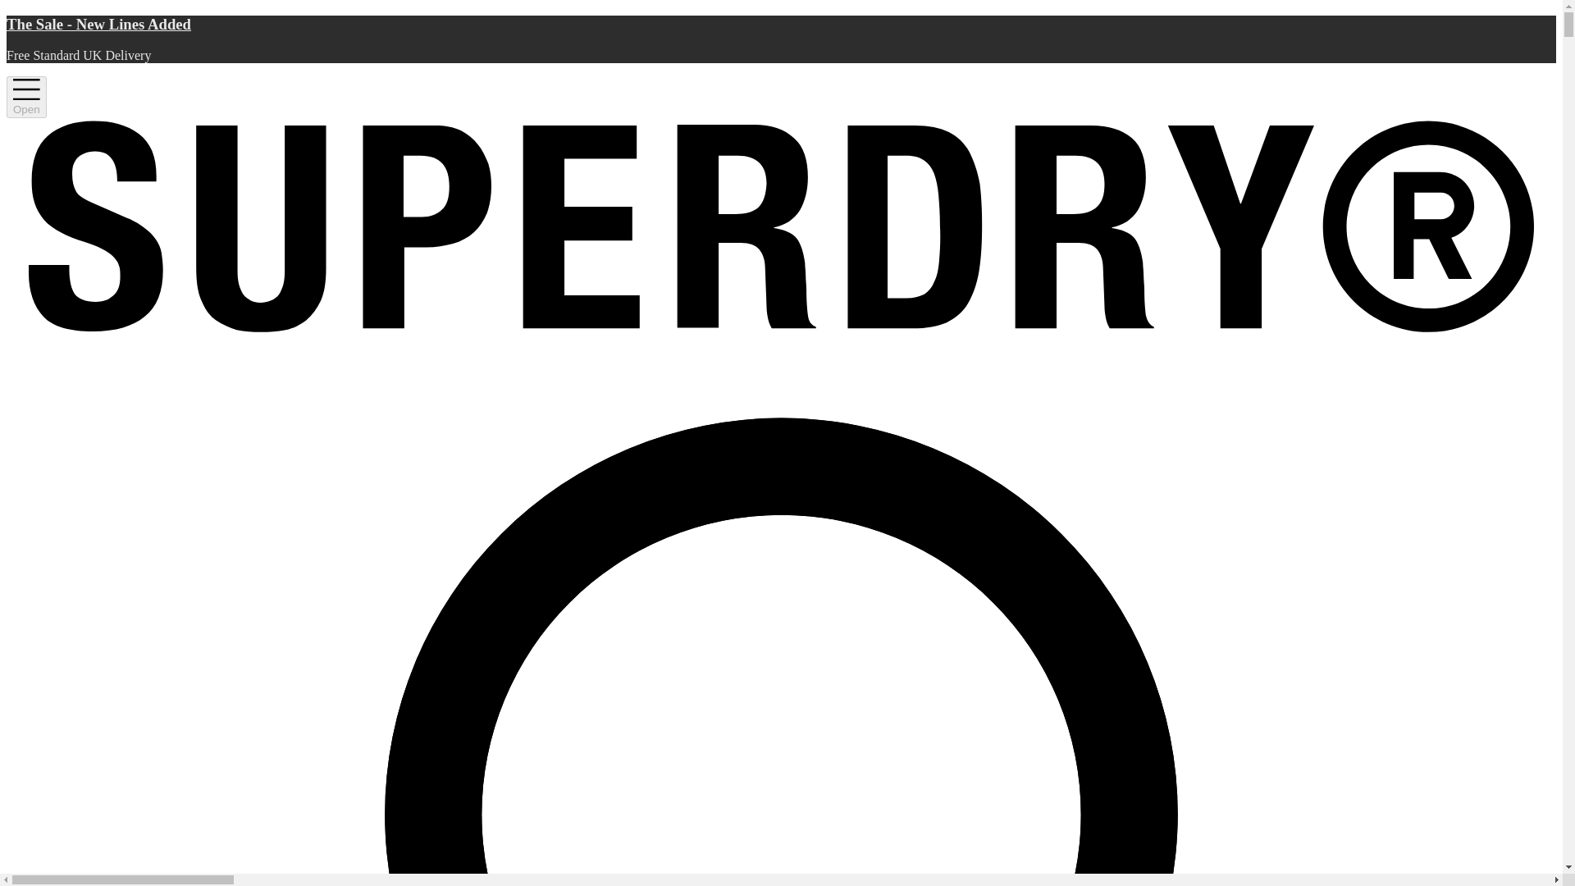 The image size is (1575, 886). I want to click on The Sale - New Lines Added, so click(781, 25).